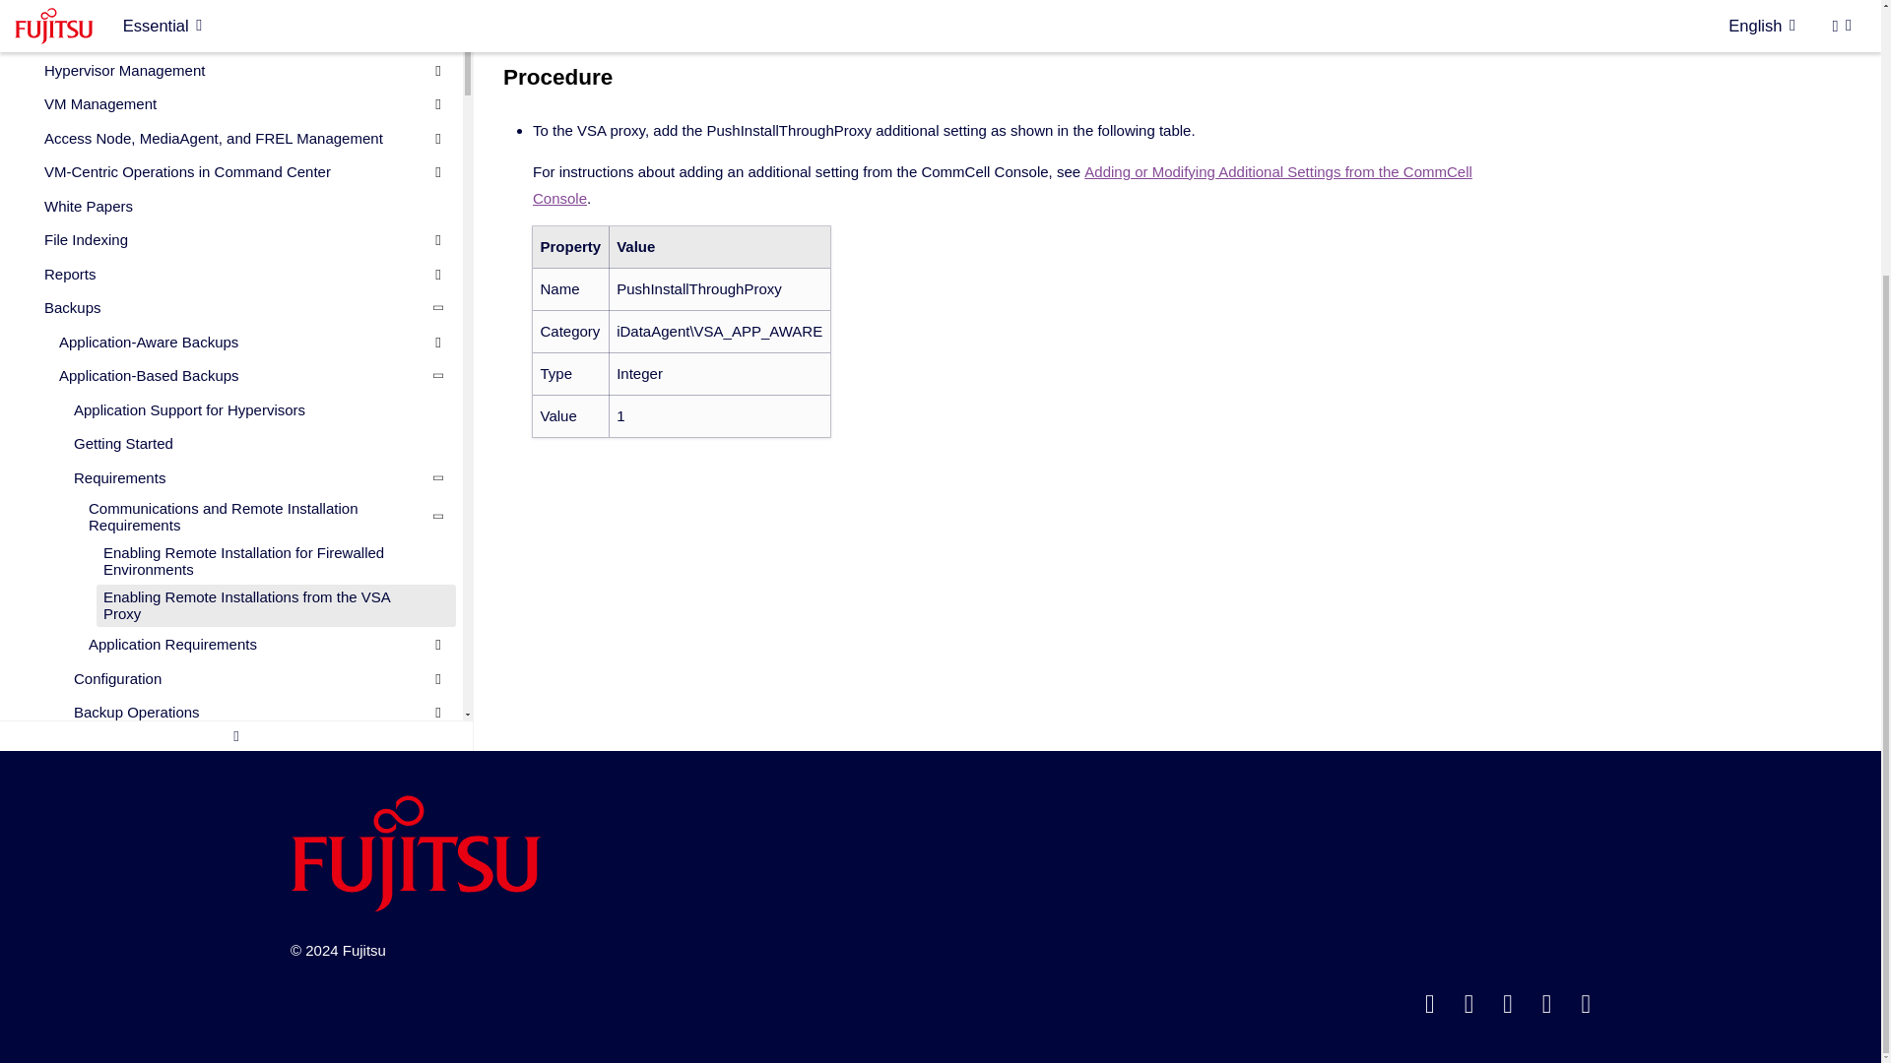 This screenshot has height=1063, width=1891. I want to click on Reports, so click(234, 221).